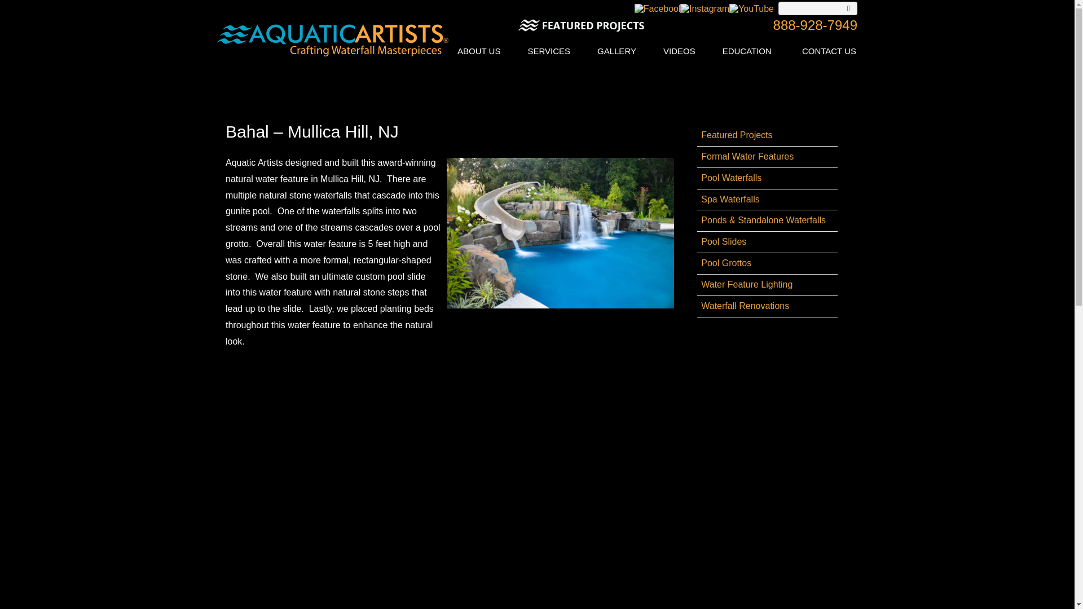 This screenshot has width=1083, height=609. I want to click on Facebook, so click(659, 8).